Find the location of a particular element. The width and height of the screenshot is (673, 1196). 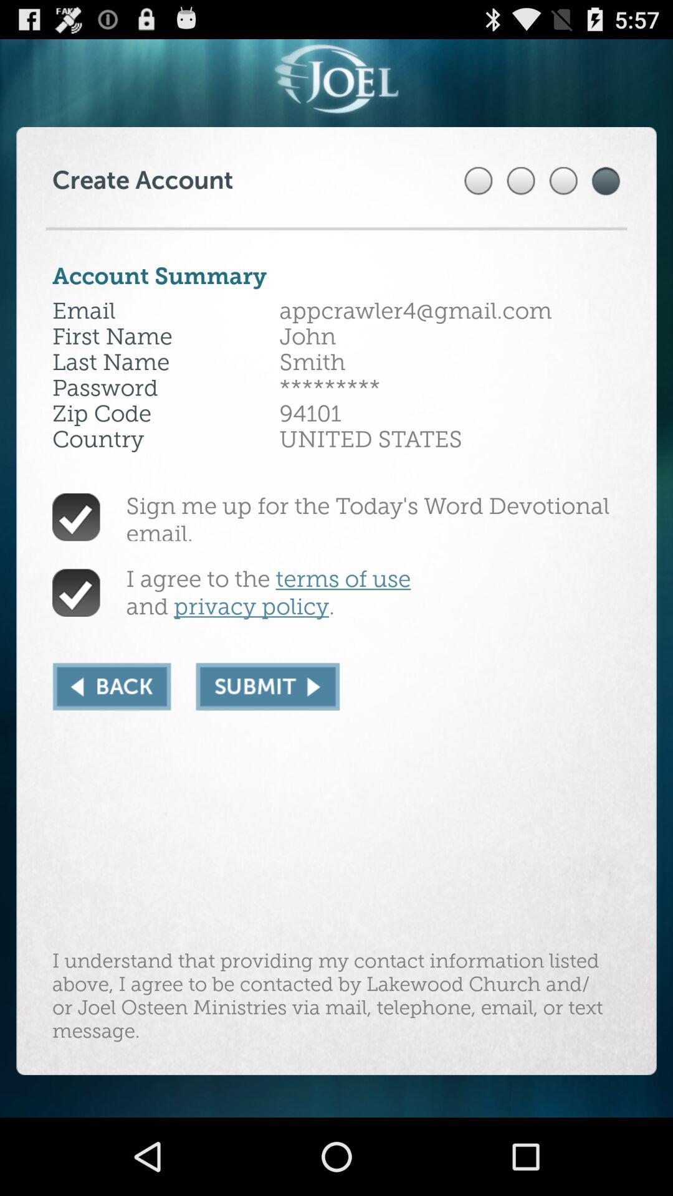

go back is located at coordinates (112, 686).